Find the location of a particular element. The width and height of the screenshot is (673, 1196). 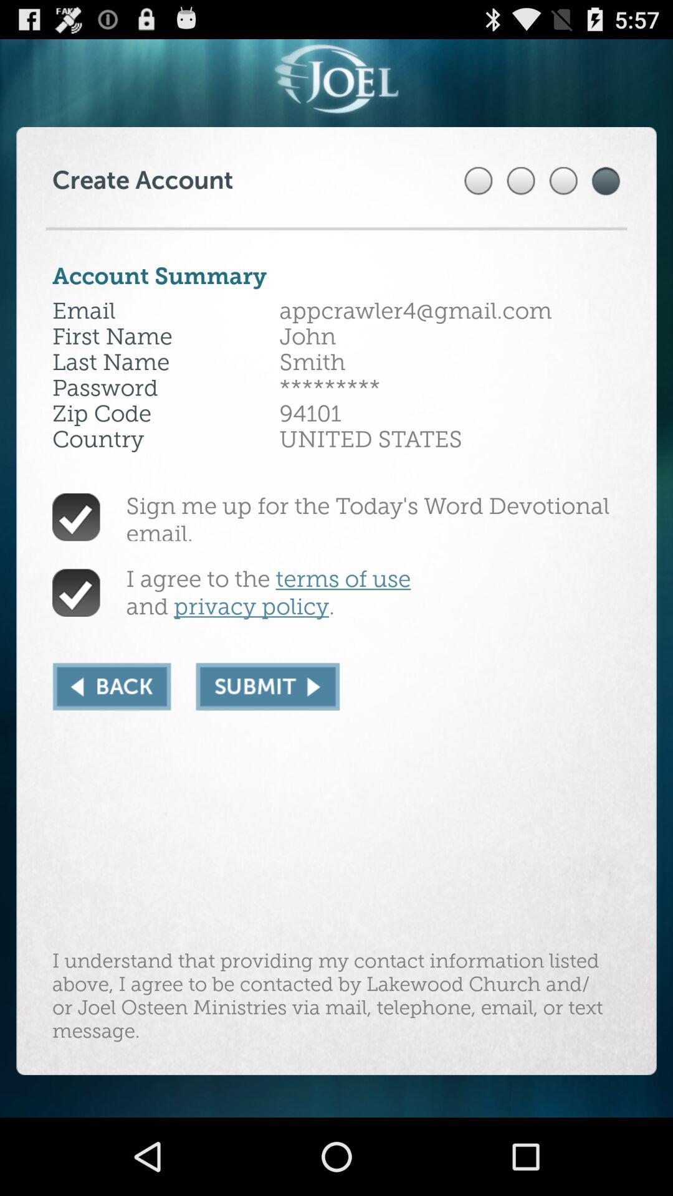

go back is located at coordinates (112, 686).